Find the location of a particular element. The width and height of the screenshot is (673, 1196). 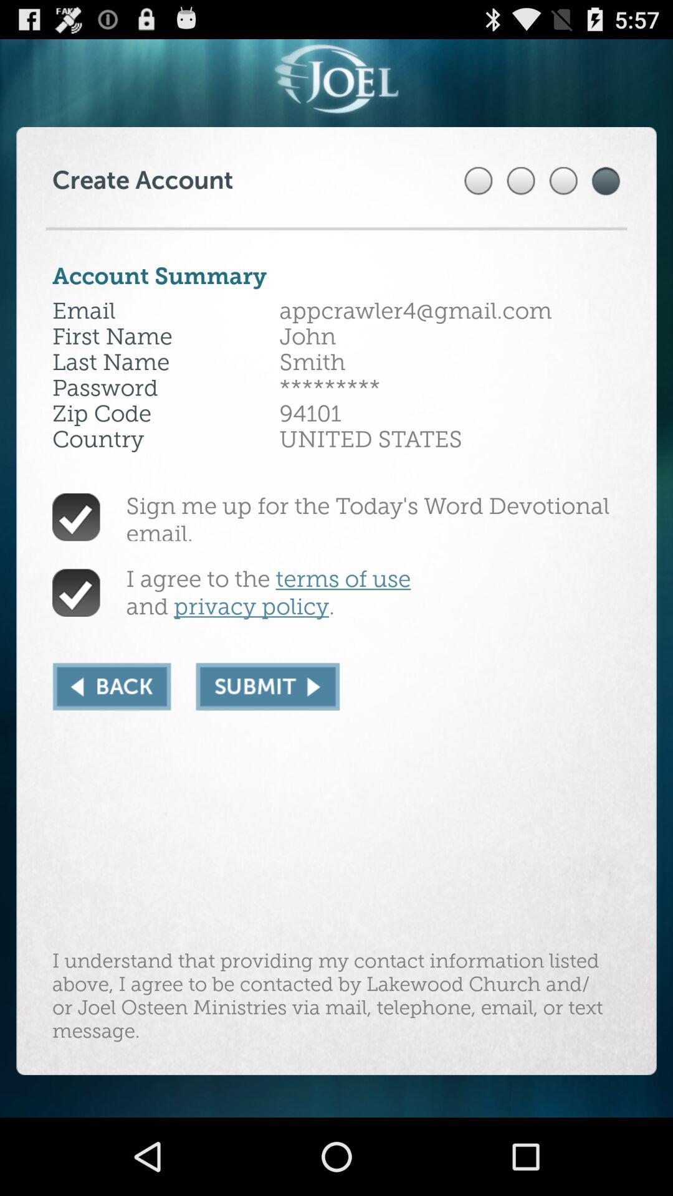

go back is located at coordinates (112, 686).